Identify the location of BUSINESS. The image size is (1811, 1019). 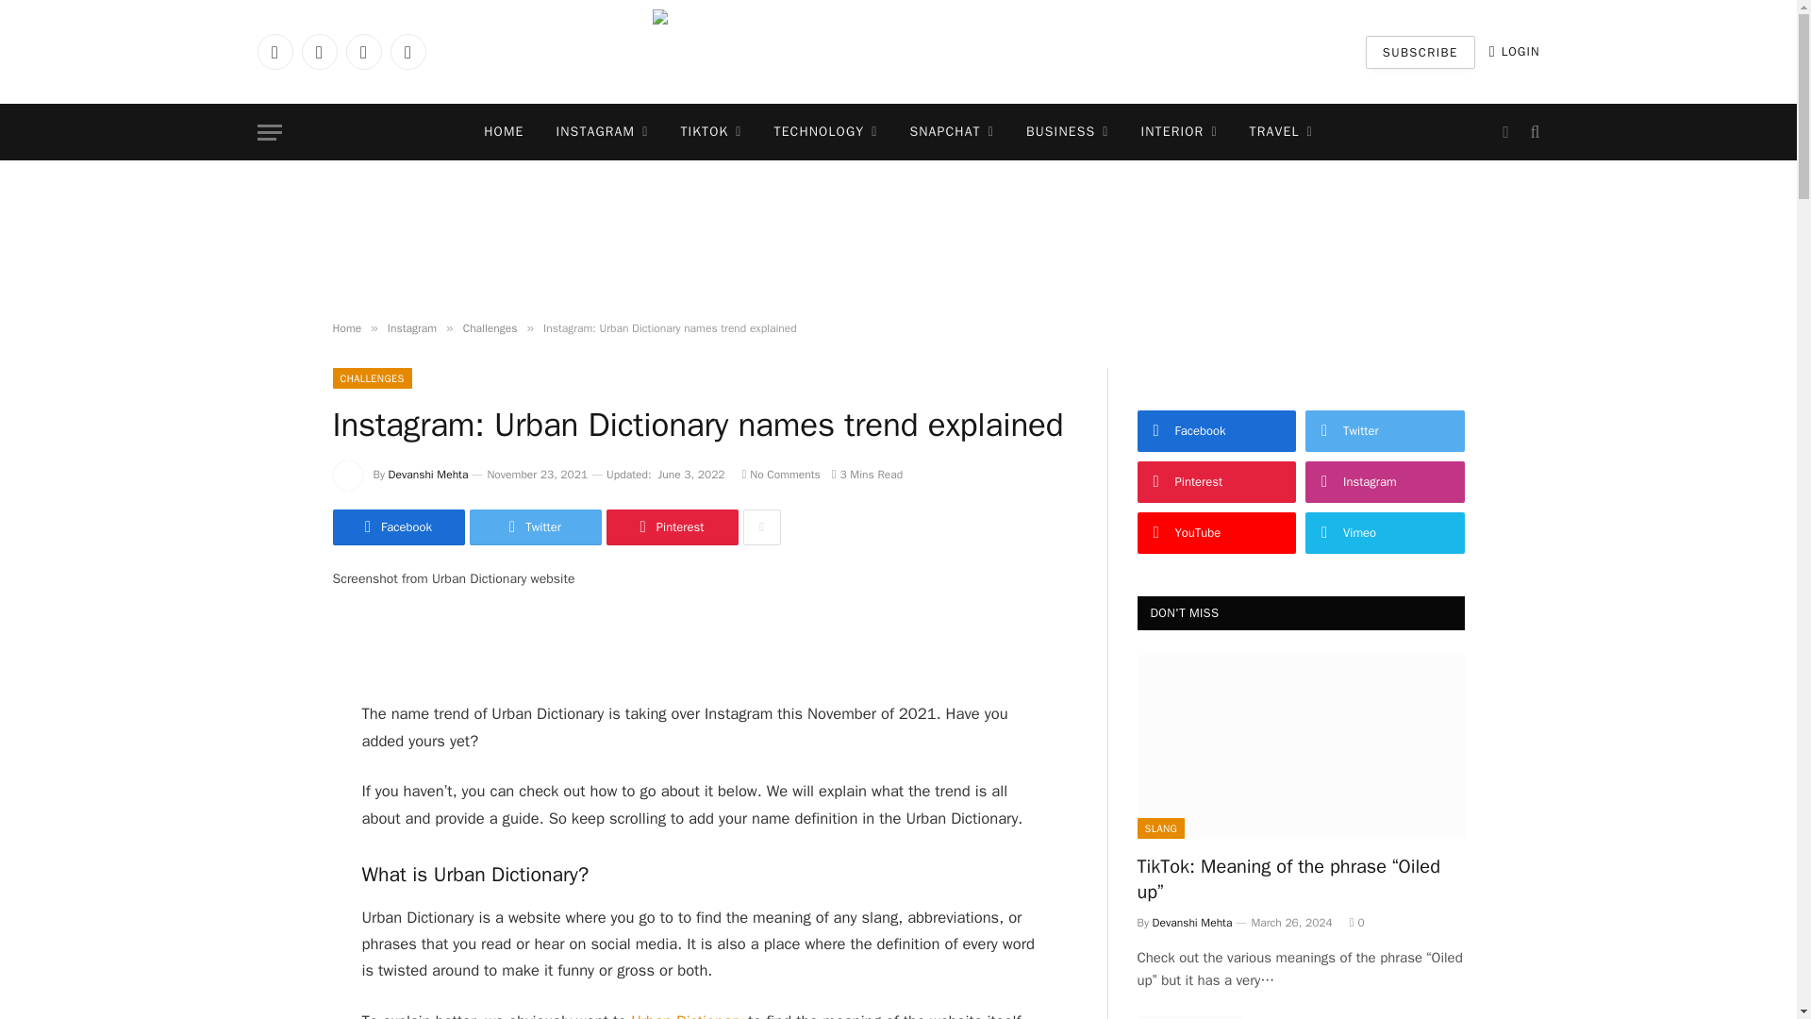
(1068, 132).